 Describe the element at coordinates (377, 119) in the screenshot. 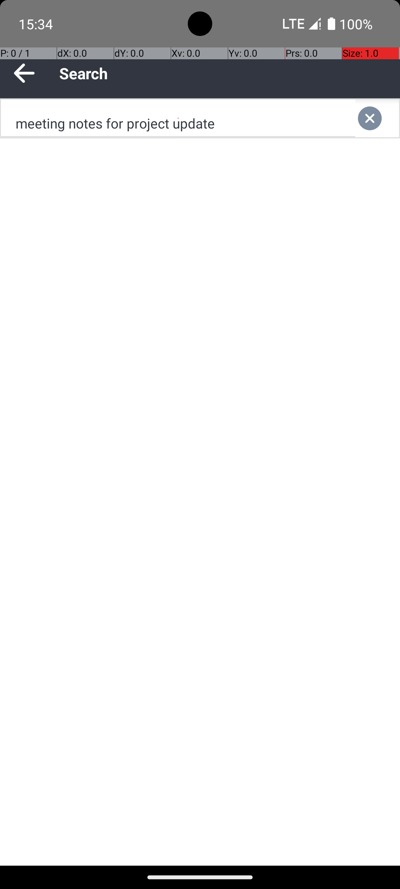

I see `` at that location.